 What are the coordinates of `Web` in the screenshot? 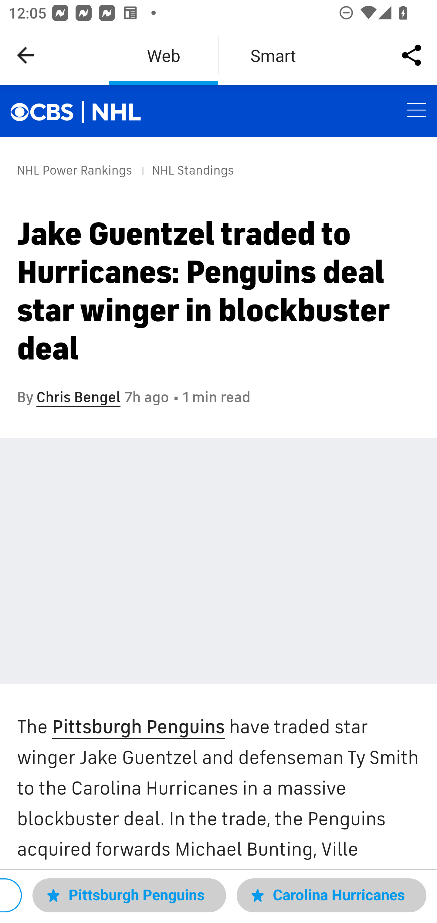 It's located at (164, 55).